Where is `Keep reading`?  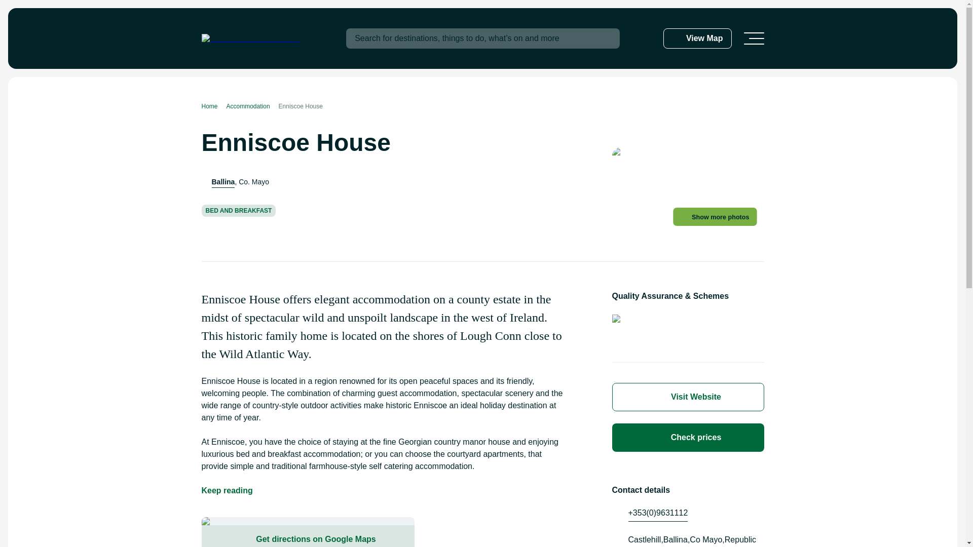 Keep reading is located at coordinates (227, 490).